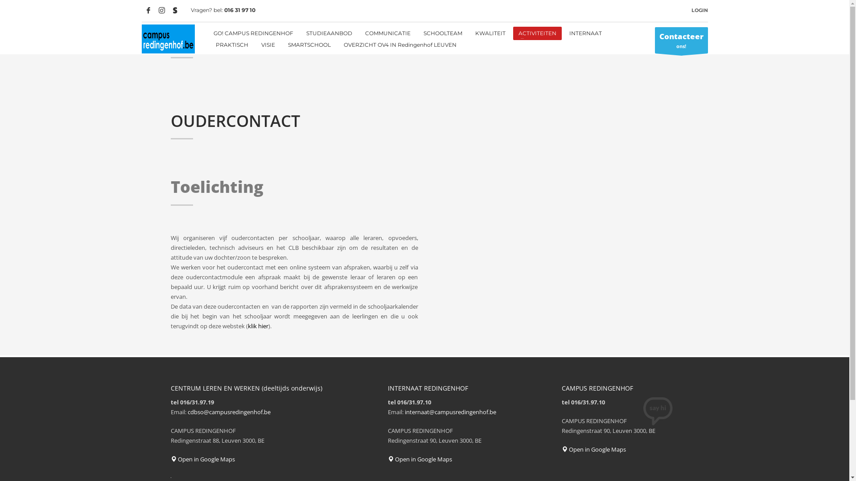 Image resolution: width=856 pixels, height=481 pixels. Describe the element at coordinates (148, 10) in the screenshot. I see `Facebook` at that location.